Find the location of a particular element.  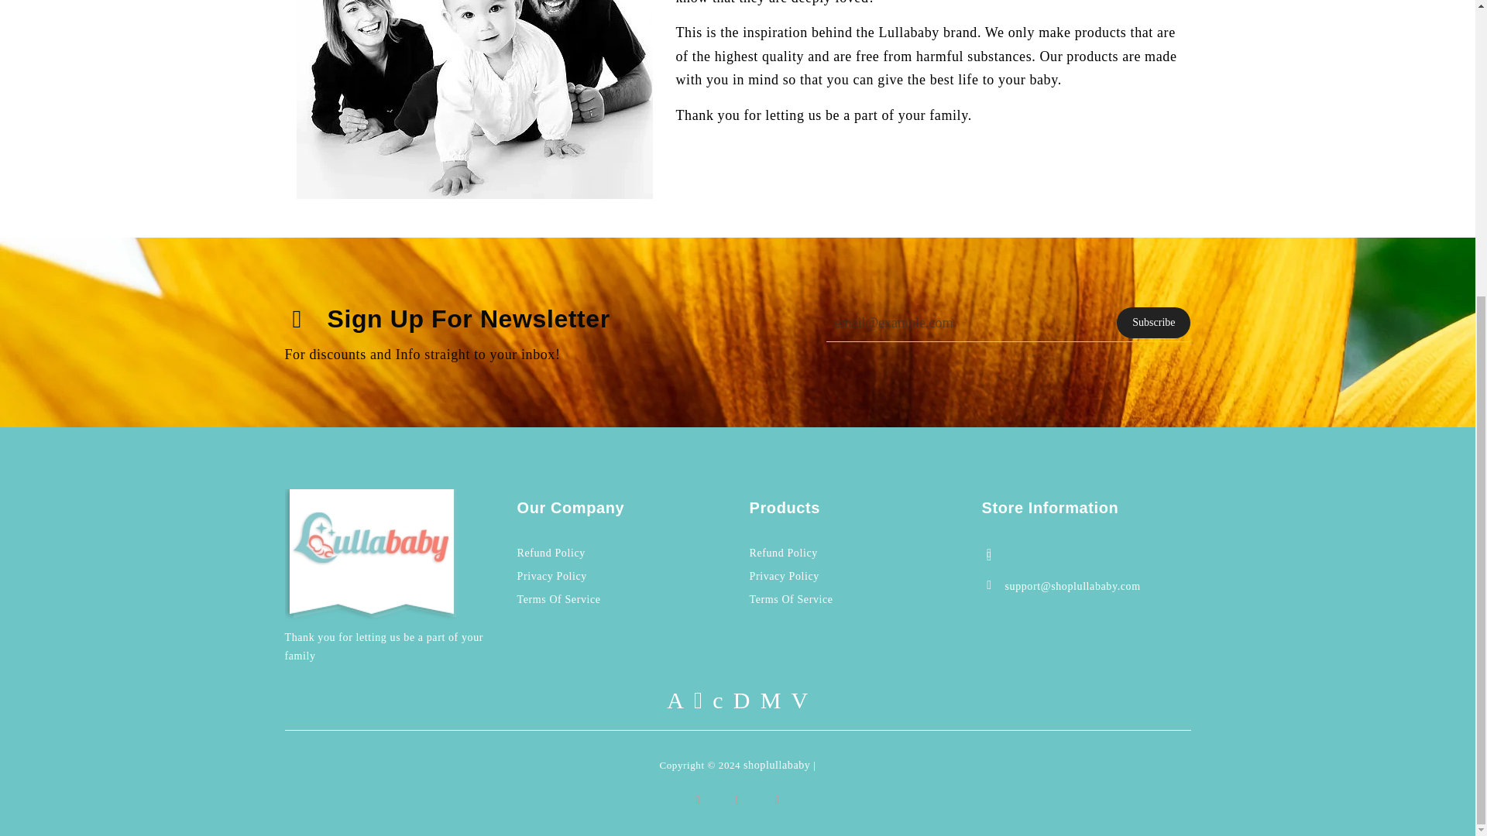

shoplullababy is located at coordinates (777, 765).